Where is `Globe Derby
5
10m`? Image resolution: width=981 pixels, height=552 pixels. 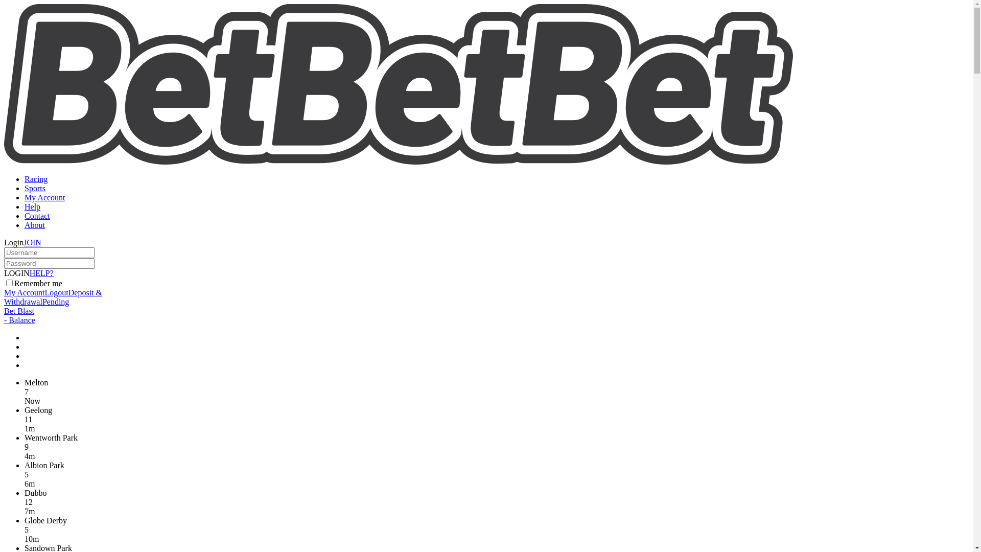
Globe Derby
5
10m is located at coordinates (497, 530).